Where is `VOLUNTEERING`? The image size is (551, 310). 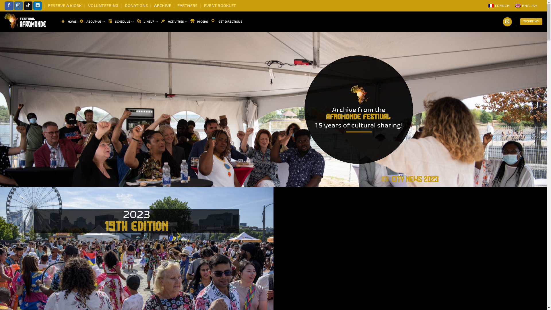
VOLUNTEERING is located at coordinates (103, 6).